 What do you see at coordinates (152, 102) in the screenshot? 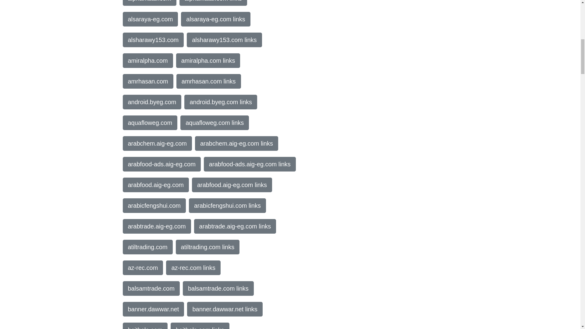
I see `android.byeg.com` at bounding box center [152, 102].